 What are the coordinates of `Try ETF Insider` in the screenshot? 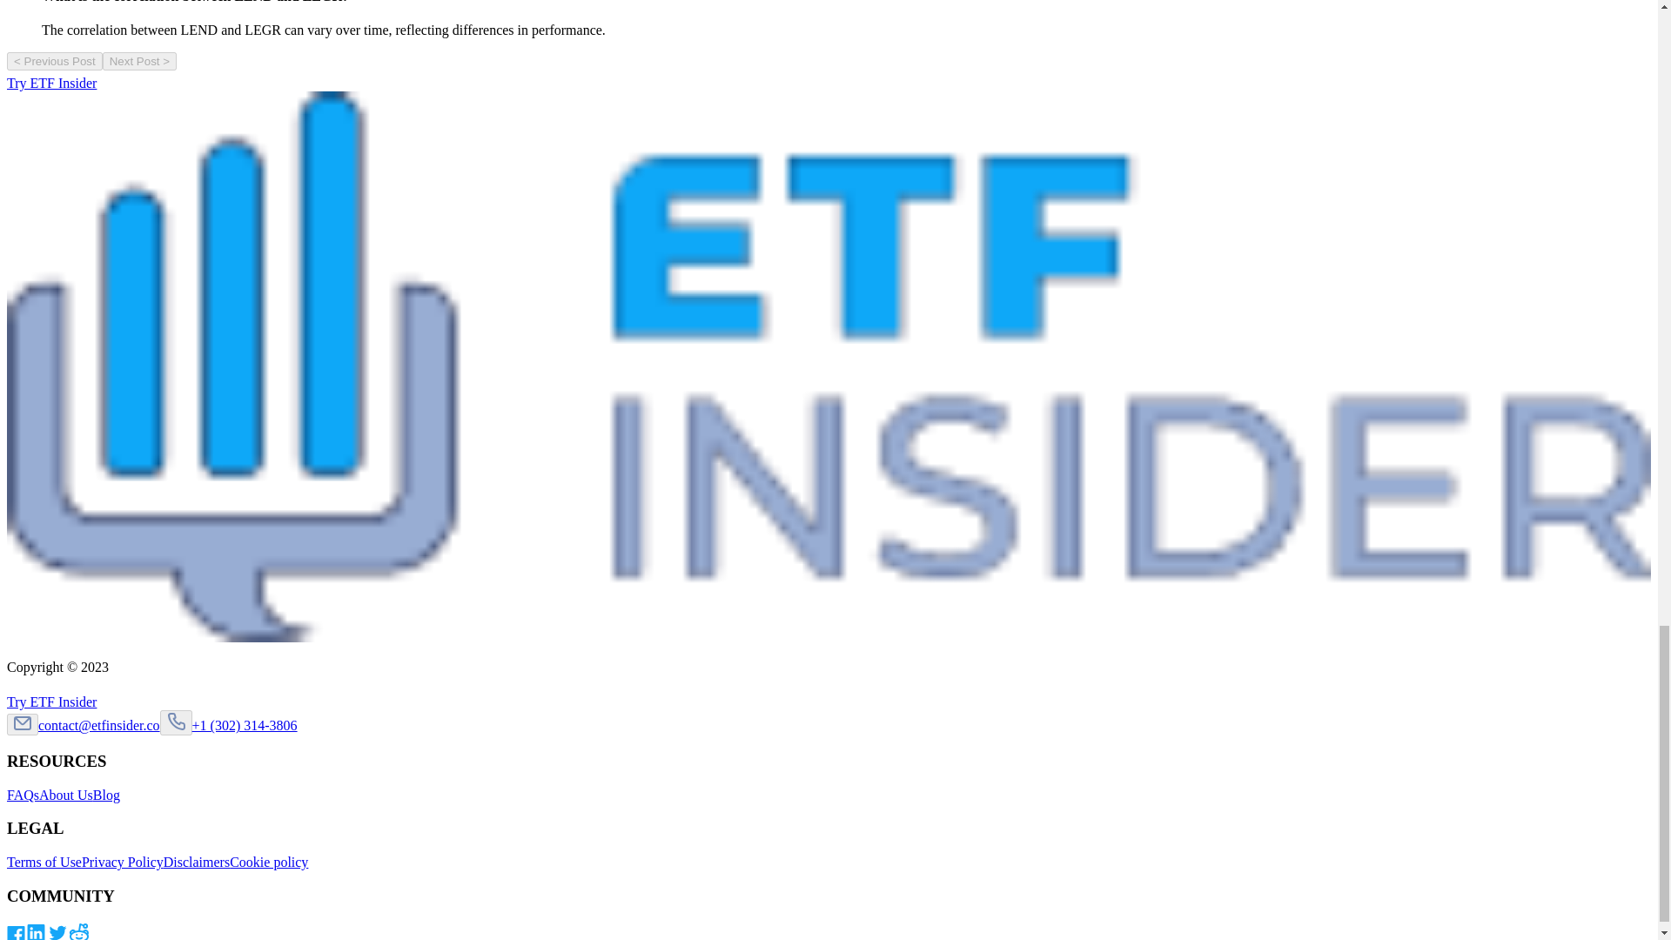 It's located at (59, 83).